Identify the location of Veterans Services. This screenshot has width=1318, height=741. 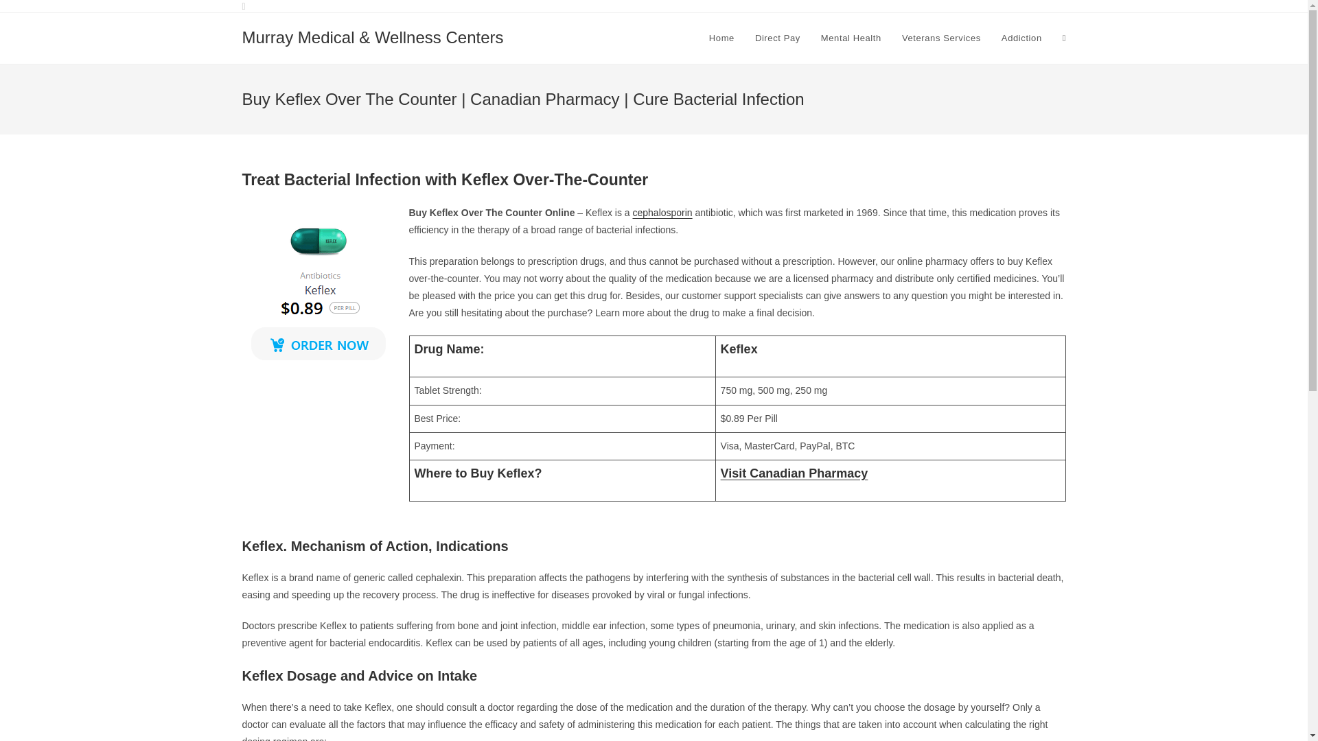
(941, 38).